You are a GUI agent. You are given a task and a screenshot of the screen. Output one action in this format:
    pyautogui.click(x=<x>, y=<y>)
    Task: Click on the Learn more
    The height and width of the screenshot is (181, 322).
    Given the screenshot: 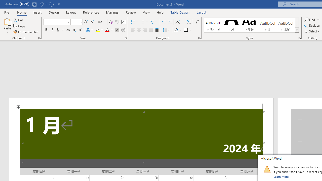 What is the action you would take?
    pyautogui.click(x=281, y=176)
    